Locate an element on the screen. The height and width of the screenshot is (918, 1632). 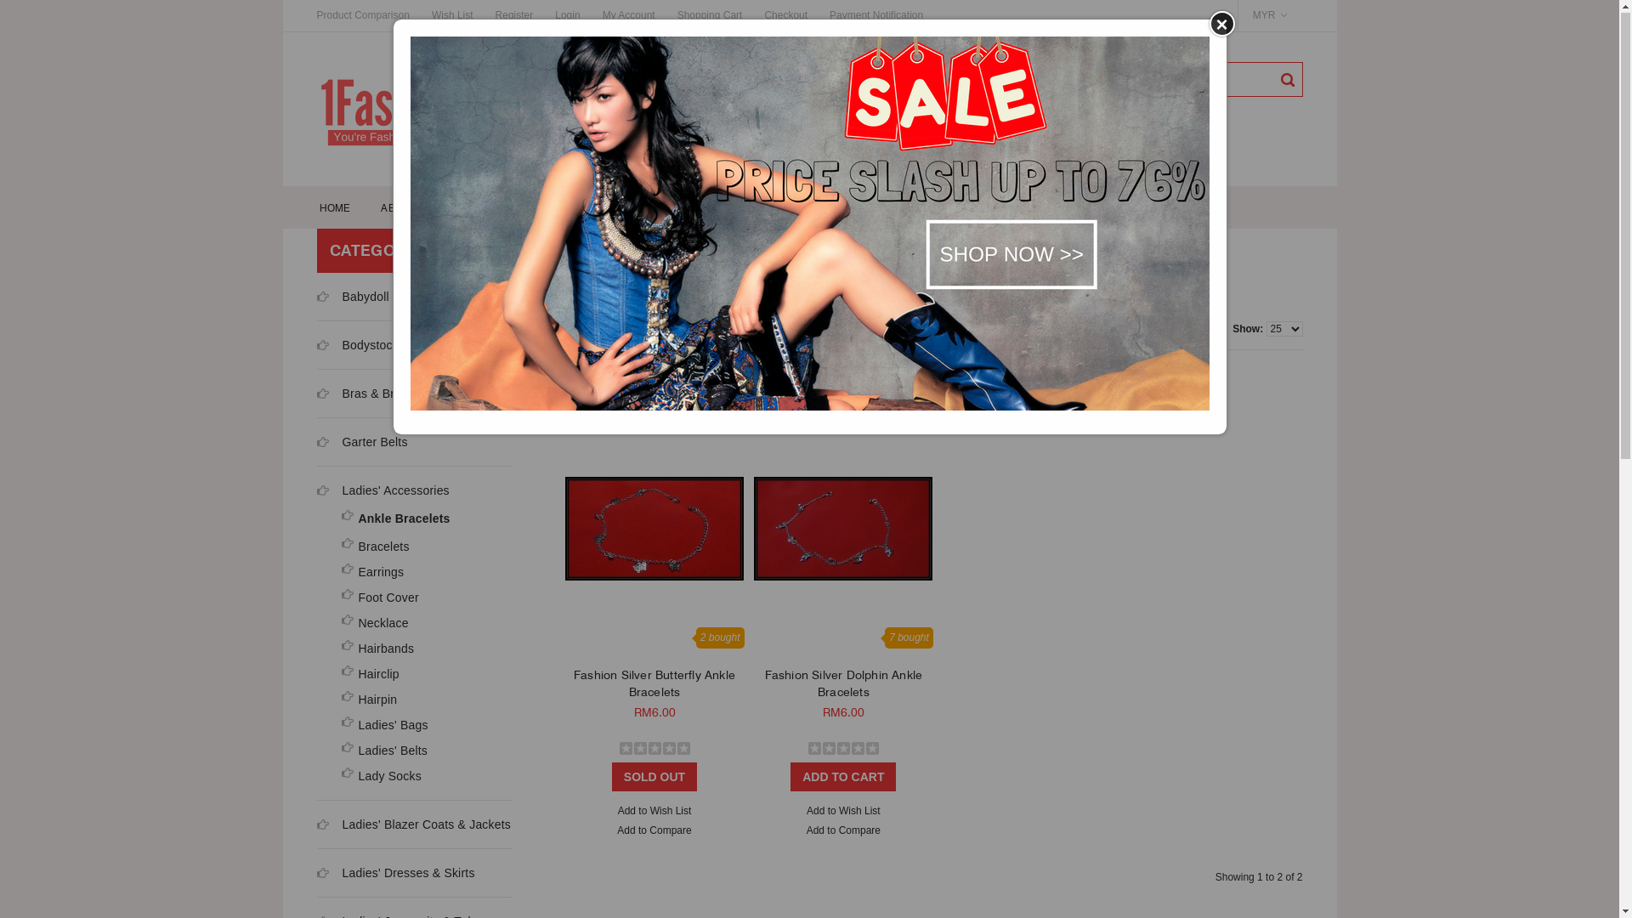
Ladies' Accessories is located at coordinates (648, 251).